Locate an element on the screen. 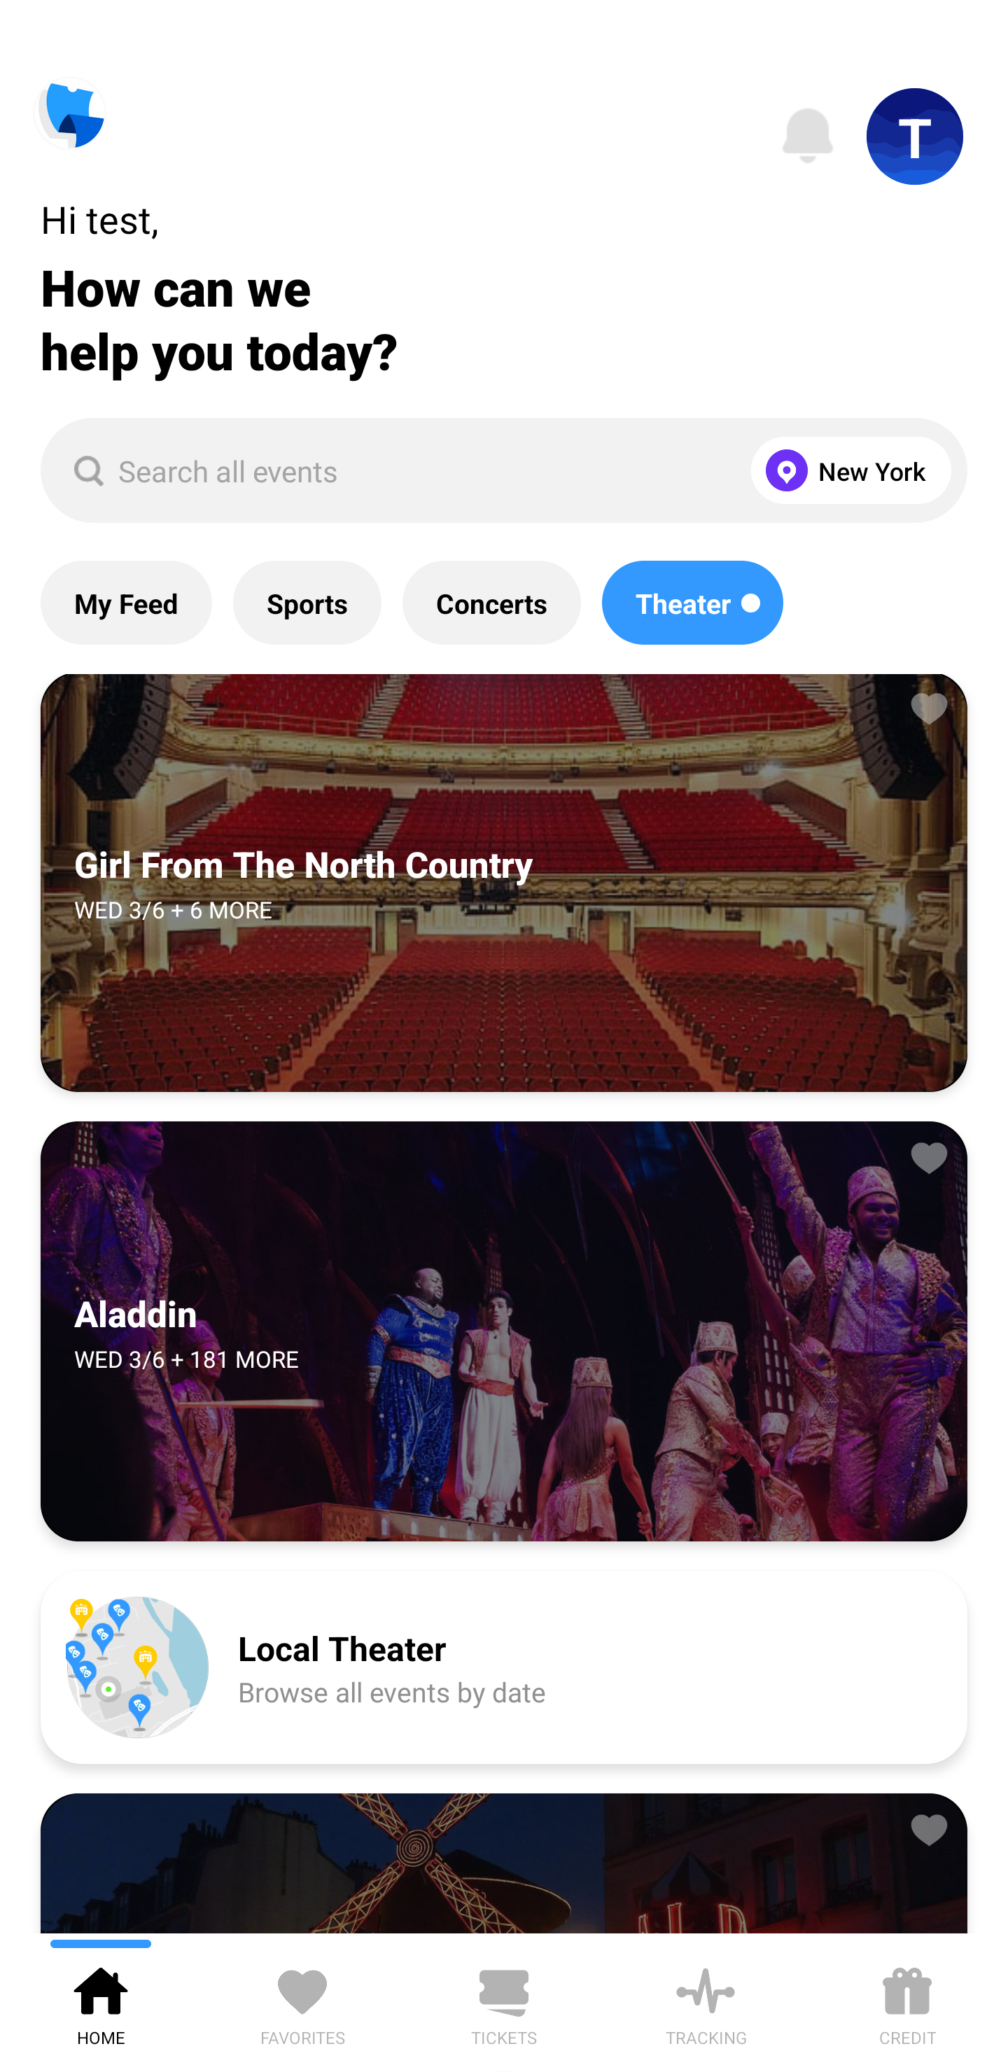 The width and height of the screenshot is (1008, 2072). CREDIT is located at coordinates (907, 2002).